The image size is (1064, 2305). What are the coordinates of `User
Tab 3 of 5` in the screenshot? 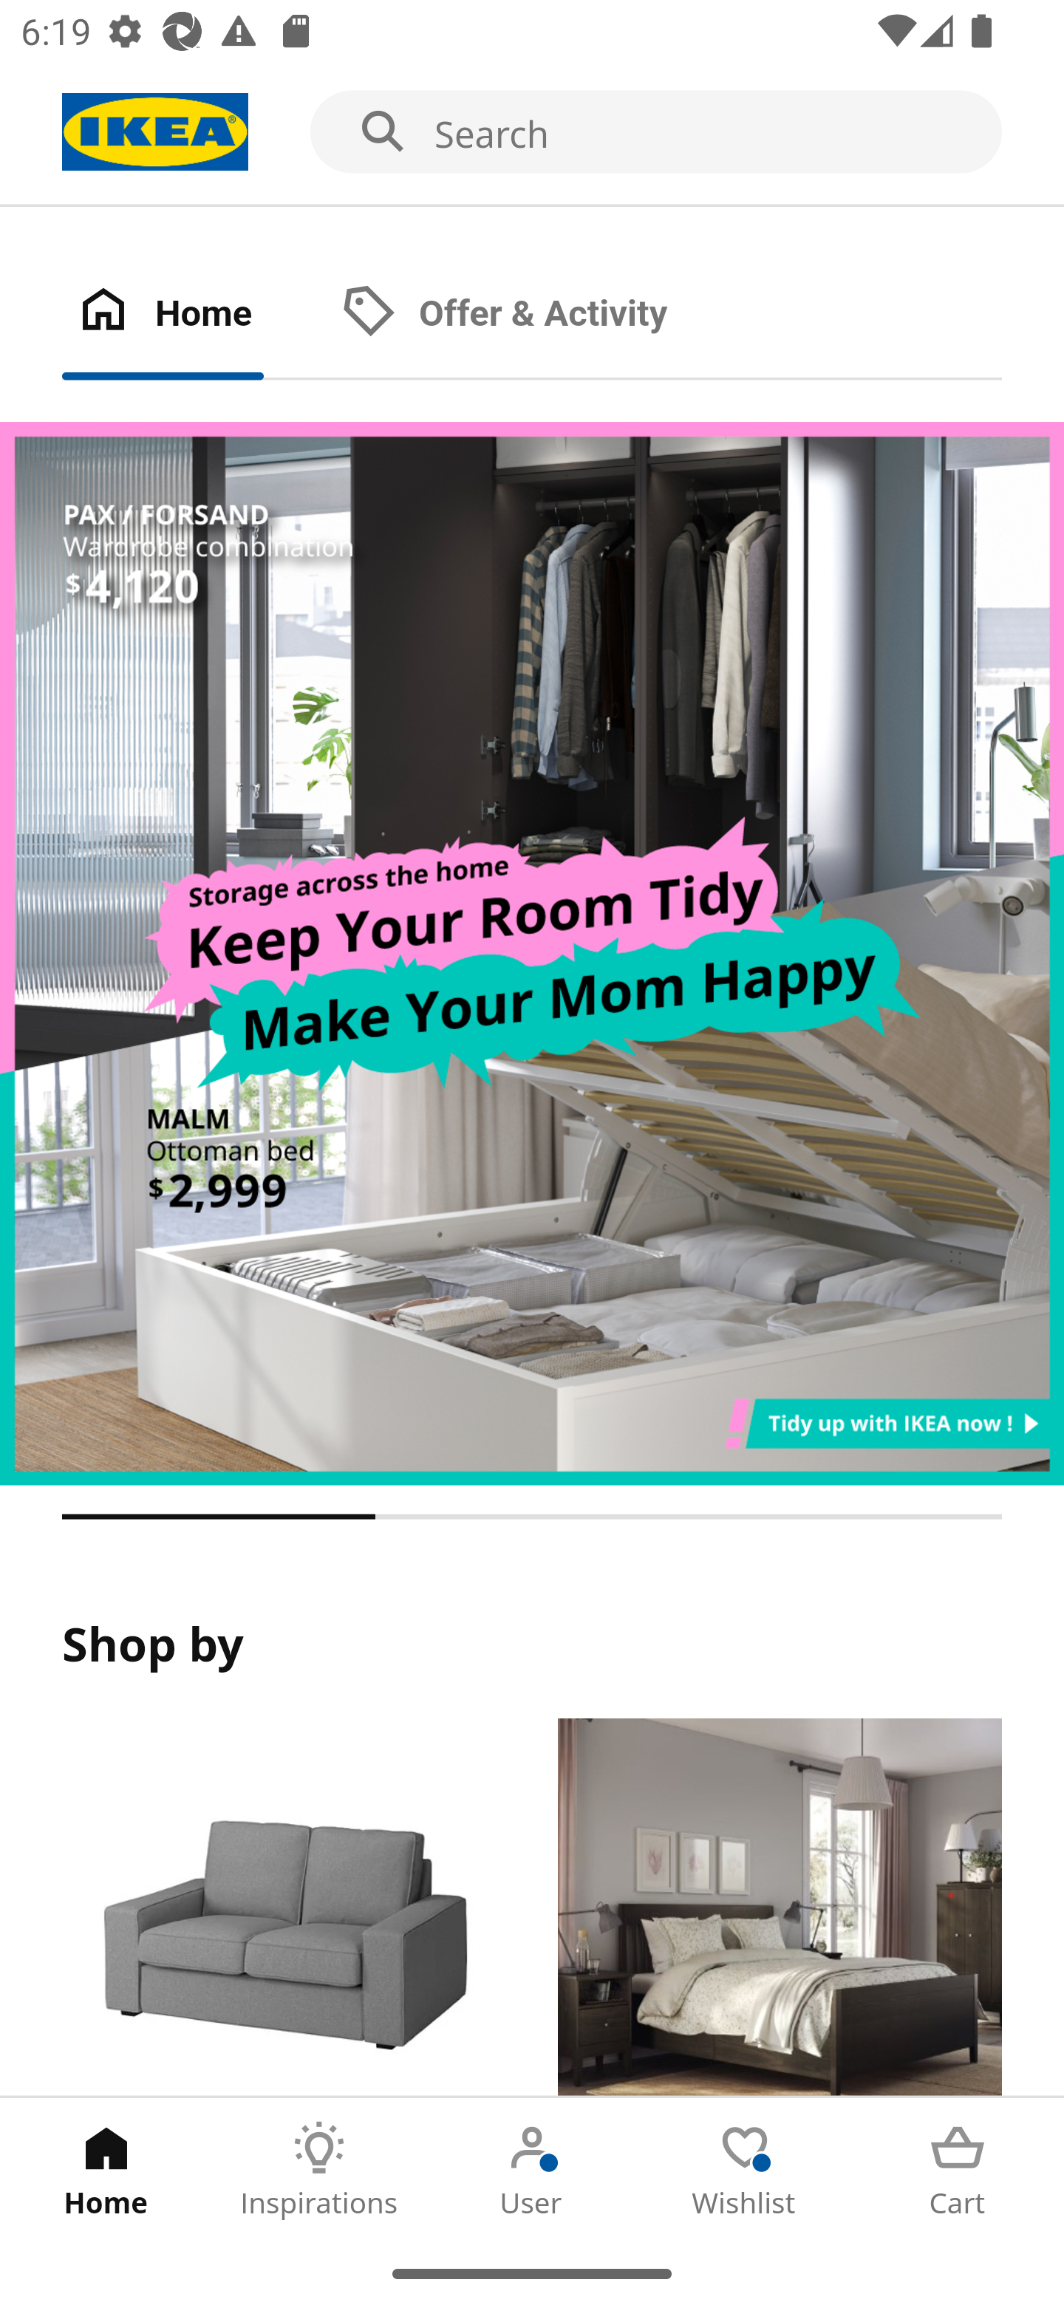 It's located at (532, 2170).